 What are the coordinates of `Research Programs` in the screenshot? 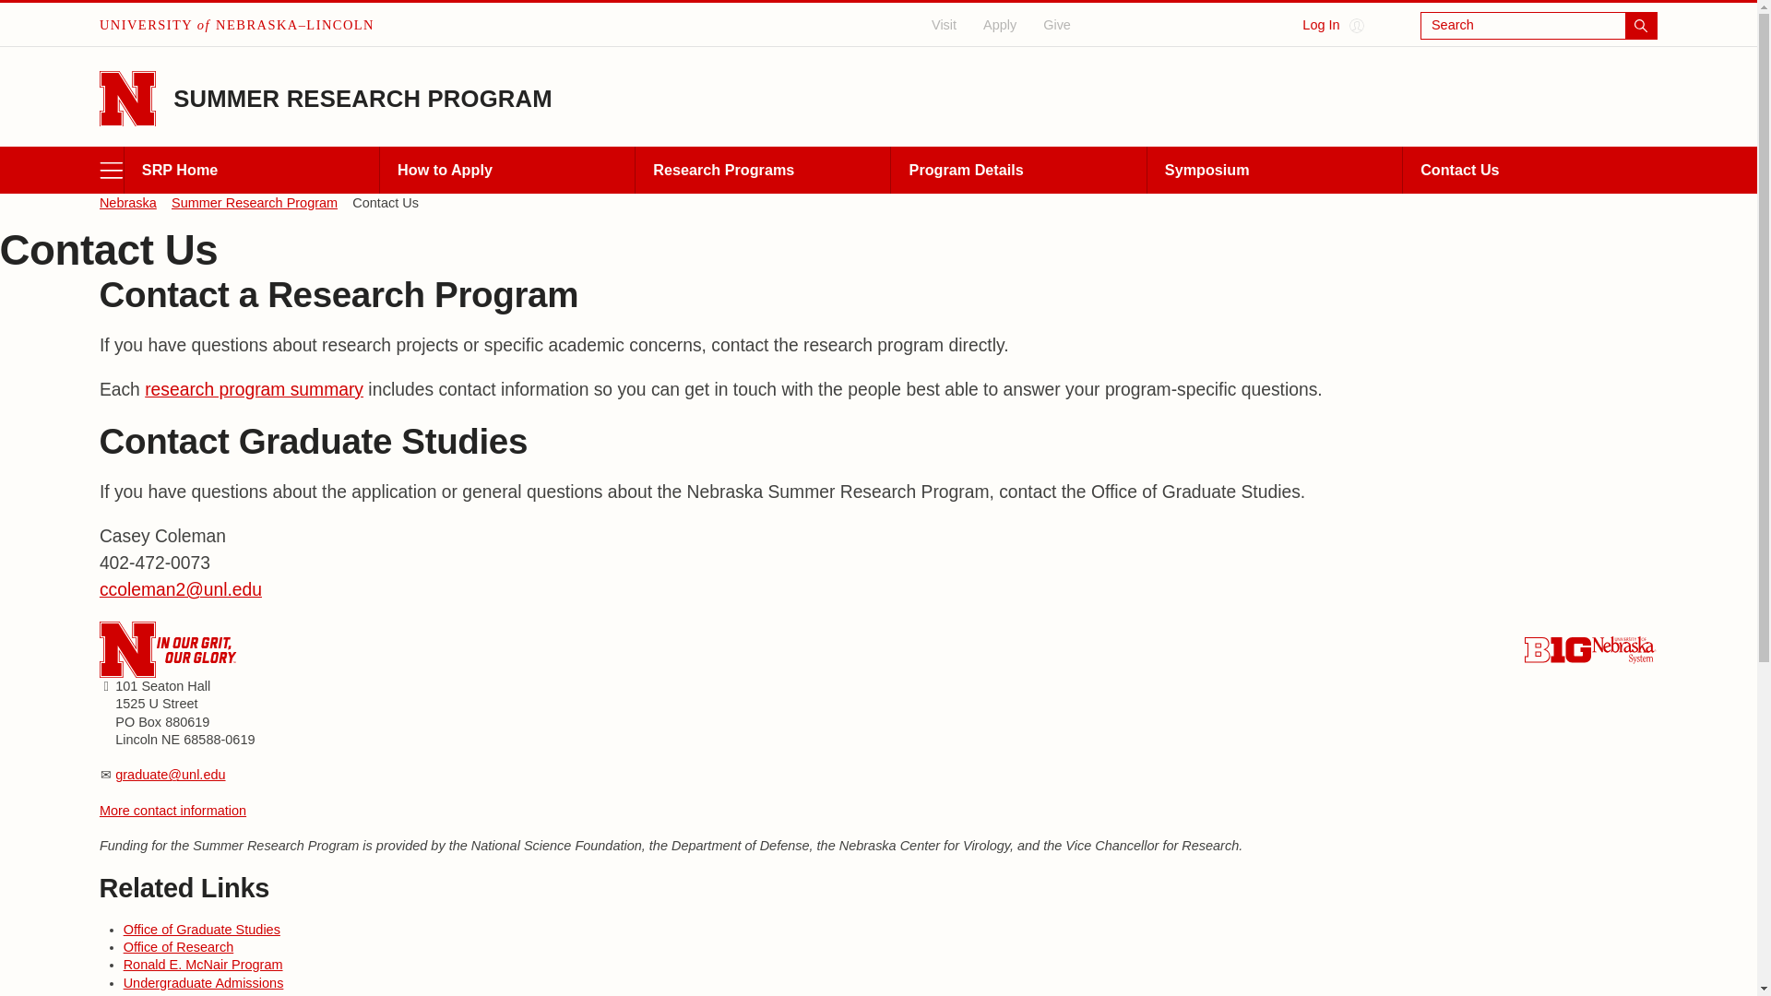 It's located at (762, 170).